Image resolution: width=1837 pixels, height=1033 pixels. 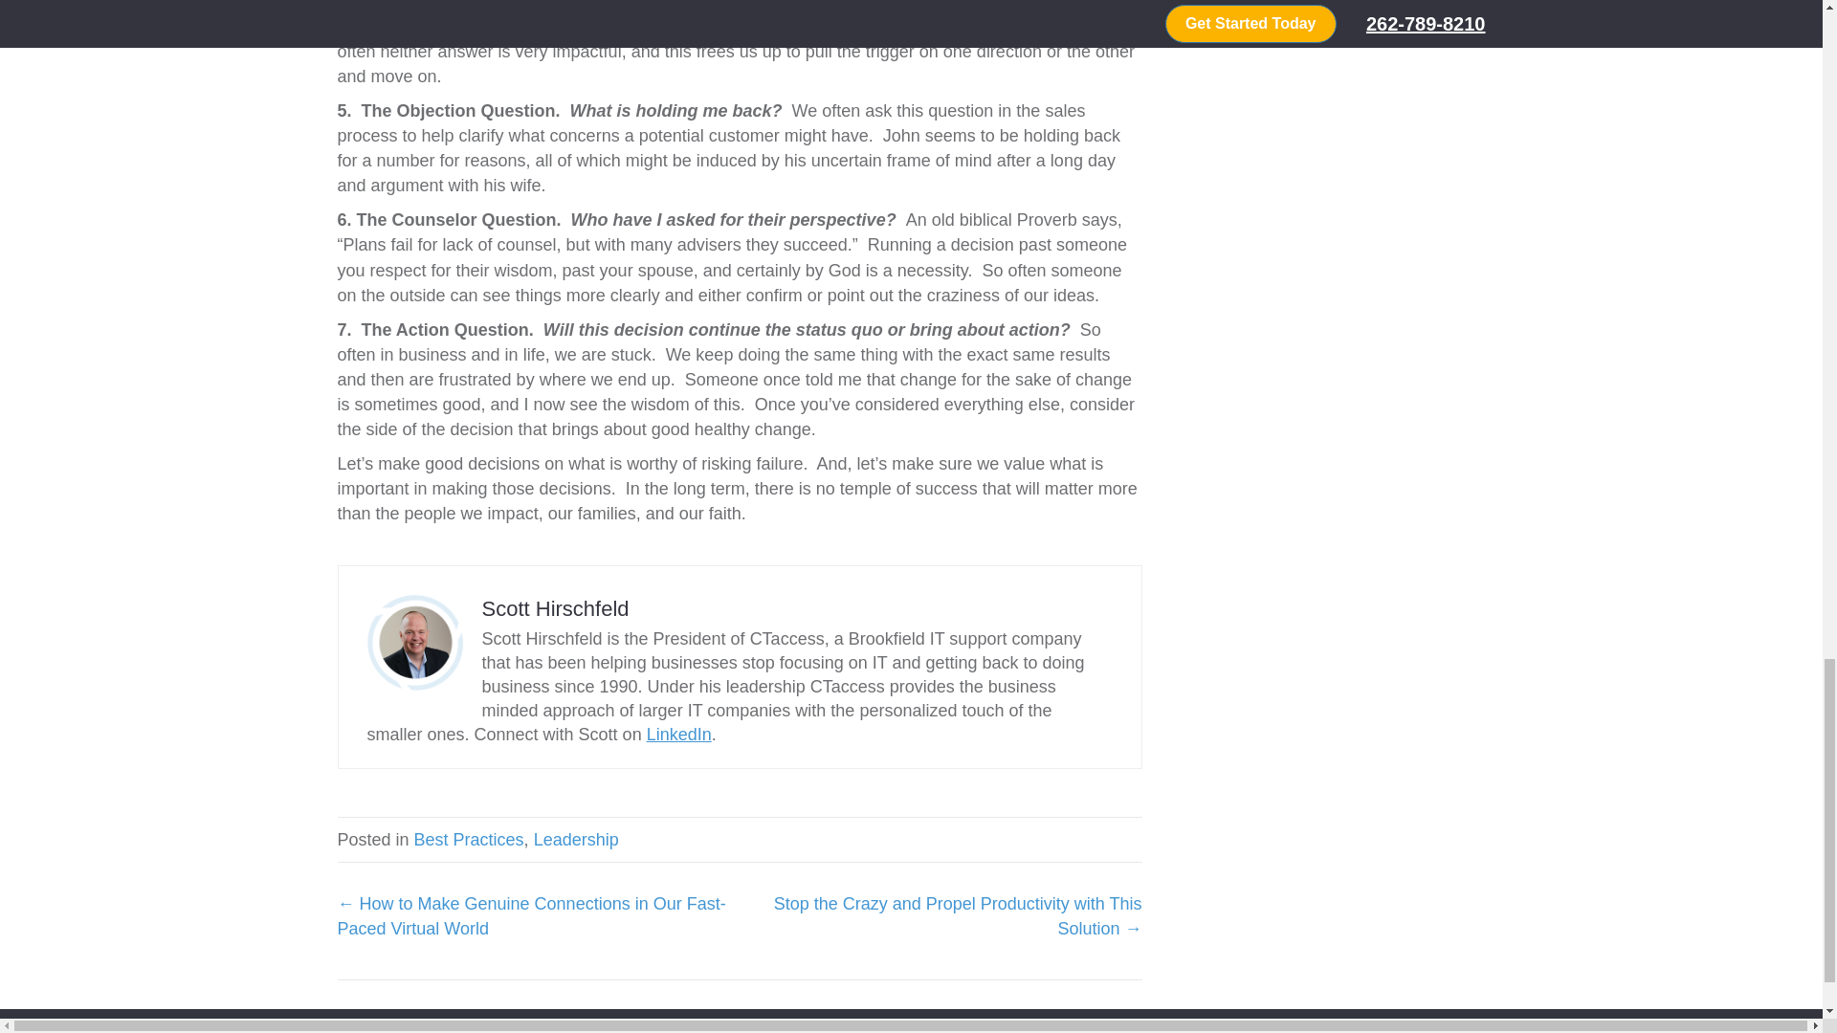 I want to click on Best Practices, so click(x=469, y=838).